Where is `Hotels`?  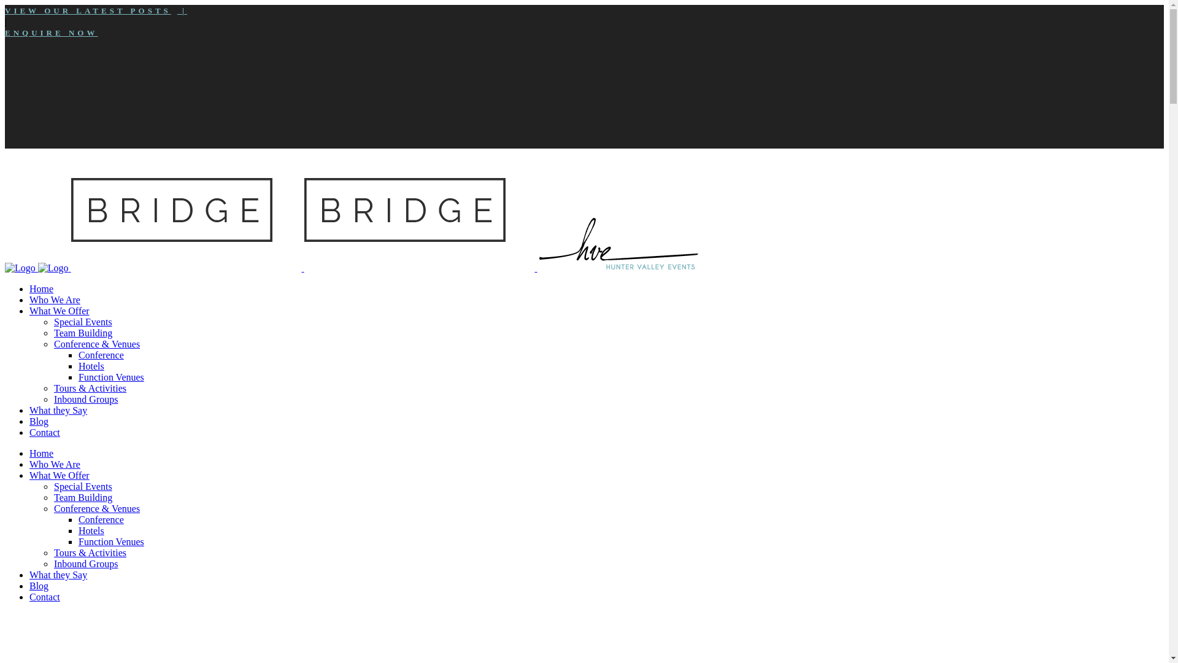
Hotels is located at coordinates (91, 530).